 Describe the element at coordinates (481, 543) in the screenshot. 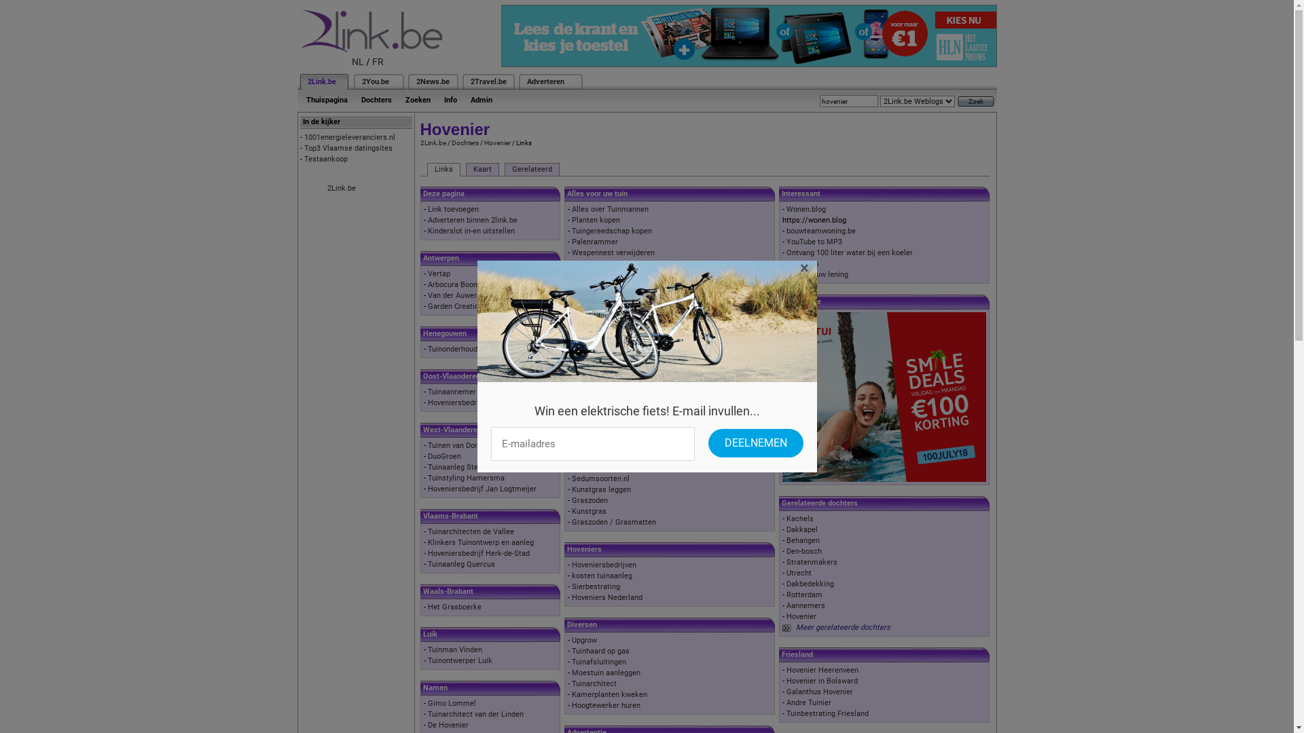

I see `Klinkers Tuinontwerp en aanleg` at that location.